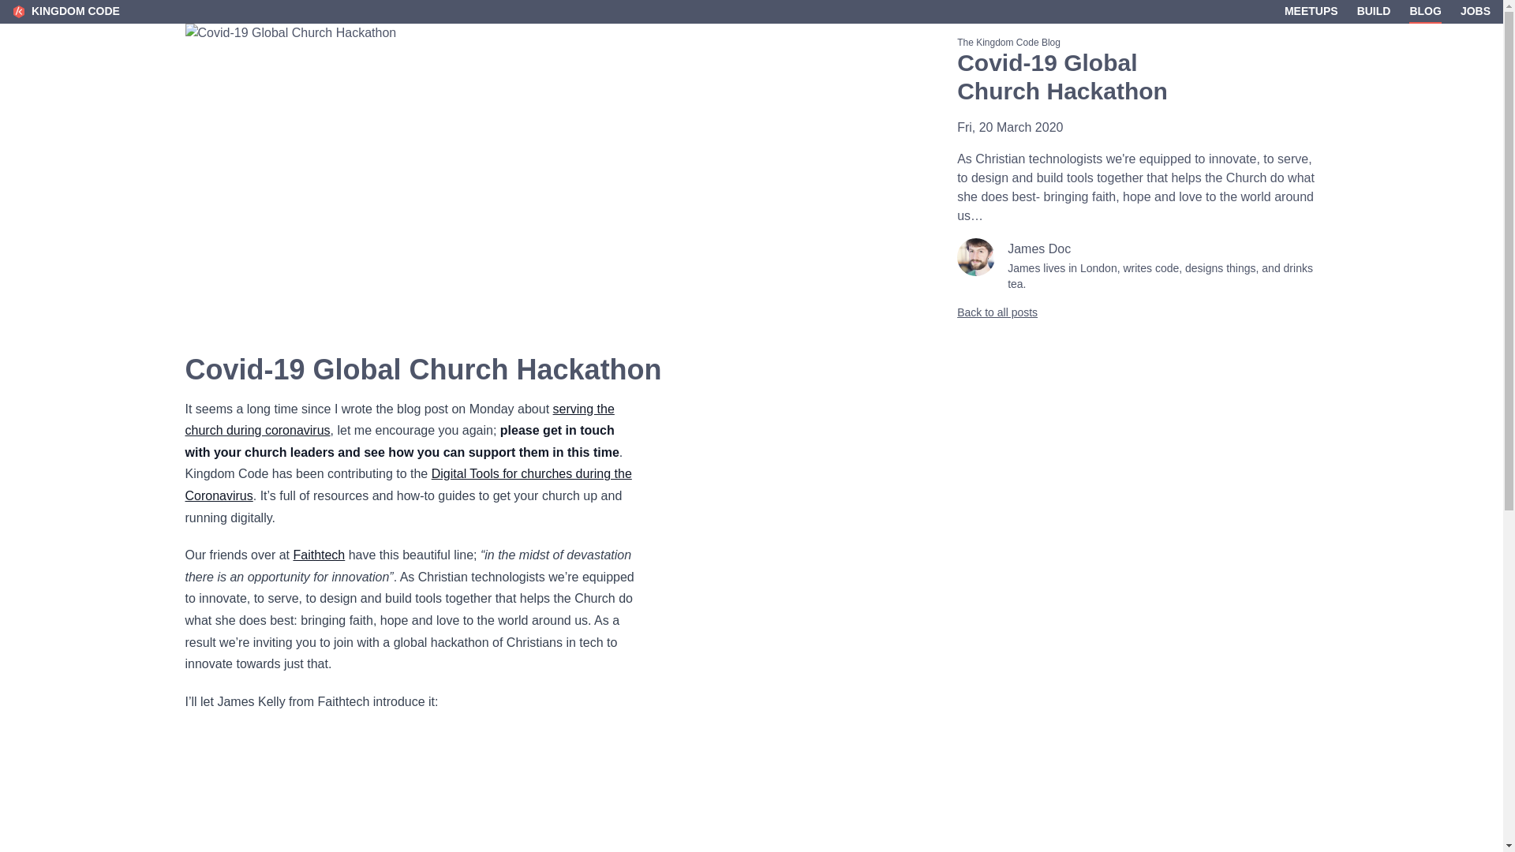 The height and width of the screenshot is (852, 1515). What do you see at coordinates (1476, 12) in the screenshot?
I see `JOBS` at bounding box center [1476, 12].